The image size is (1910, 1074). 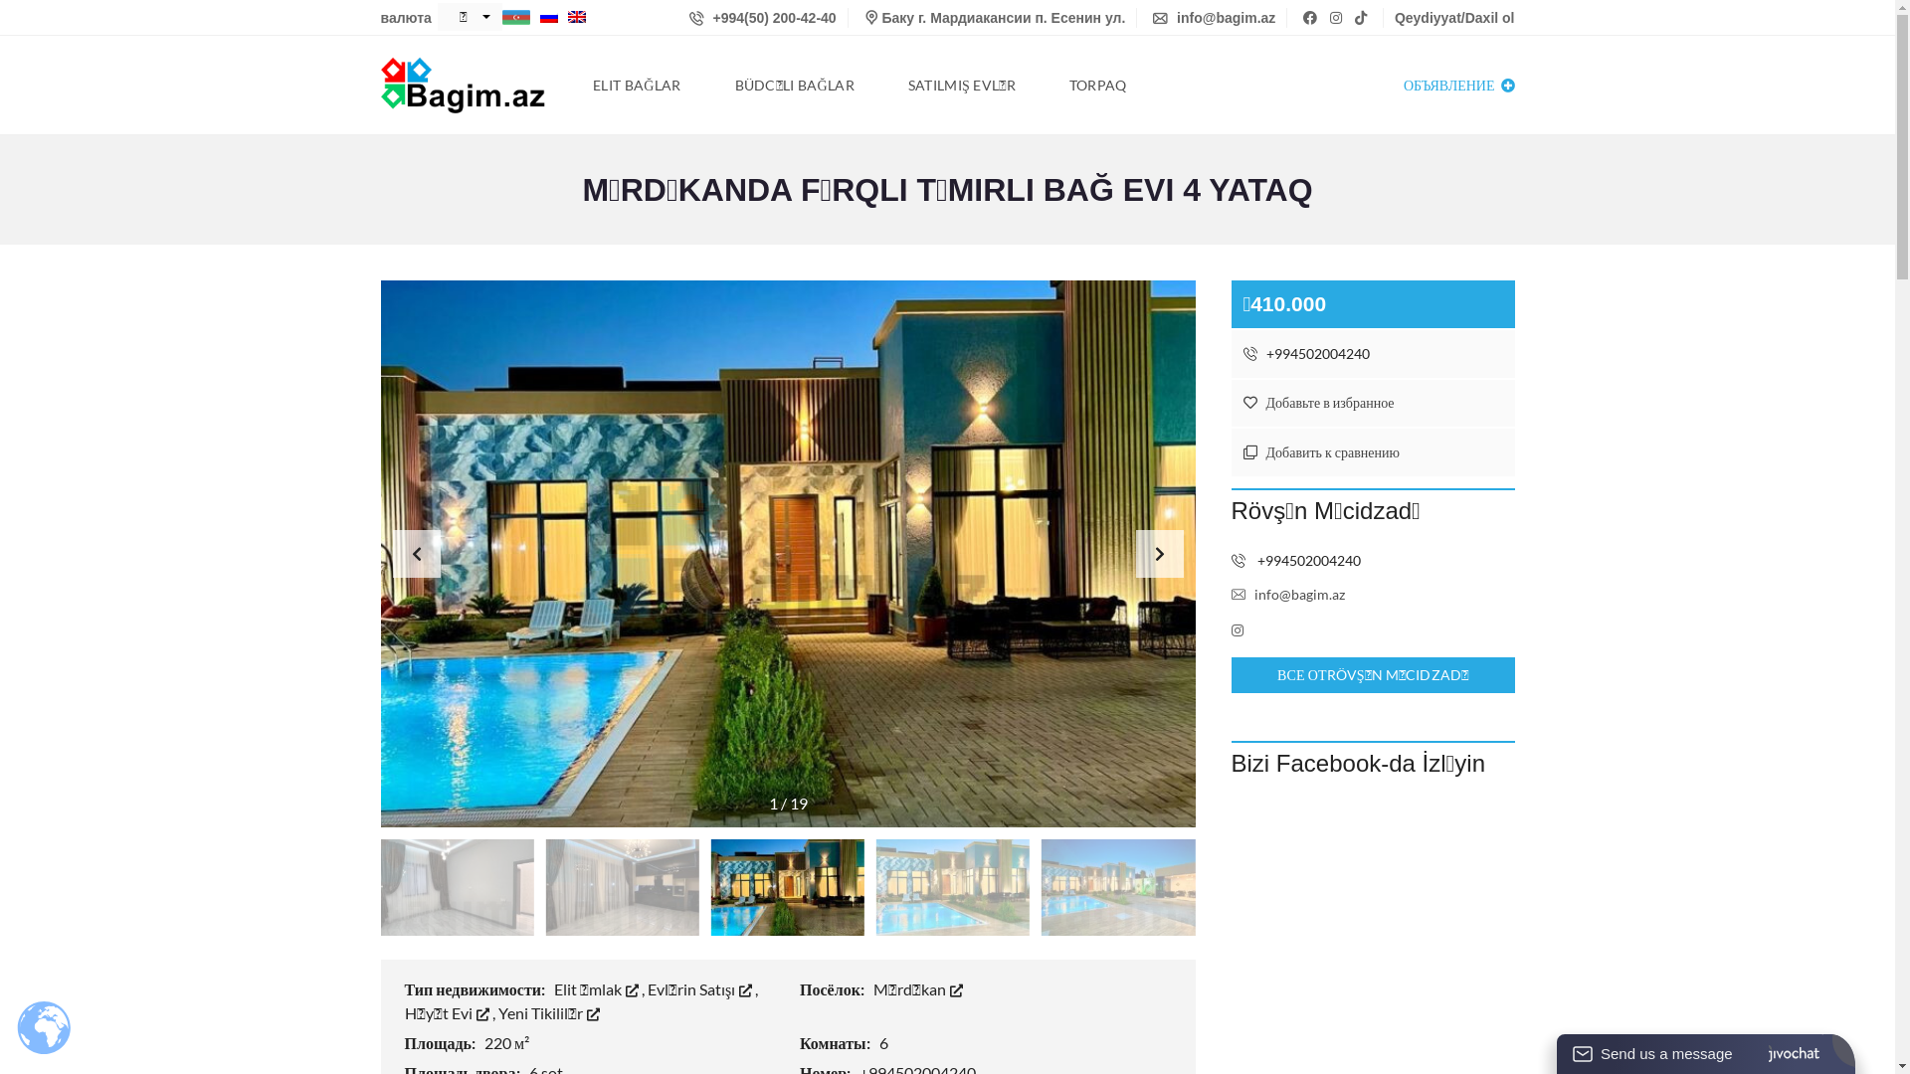 What do you see at coordinates (1288, 595) in the screenshot?
I see `info@bagim.az` at bounding box center [1288, 595].